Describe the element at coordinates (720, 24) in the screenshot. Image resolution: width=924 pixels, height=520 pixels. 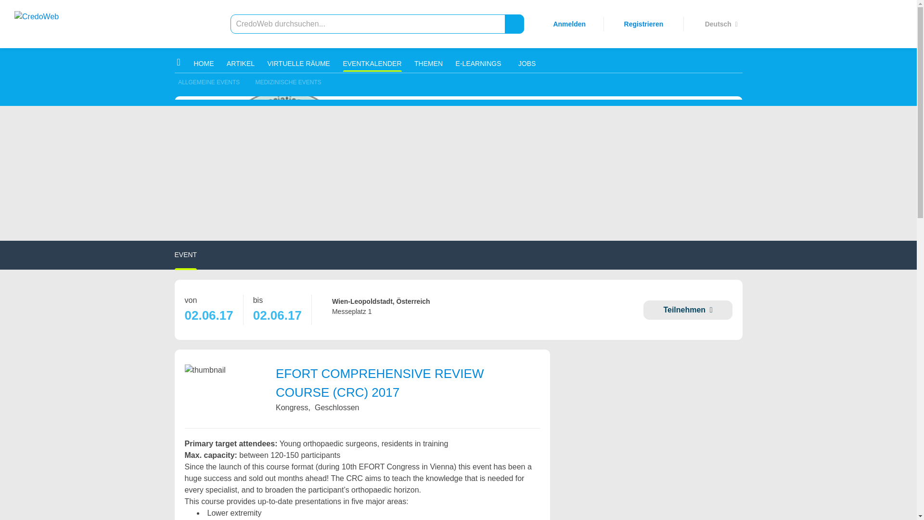
I see `Deutsch` at that location.